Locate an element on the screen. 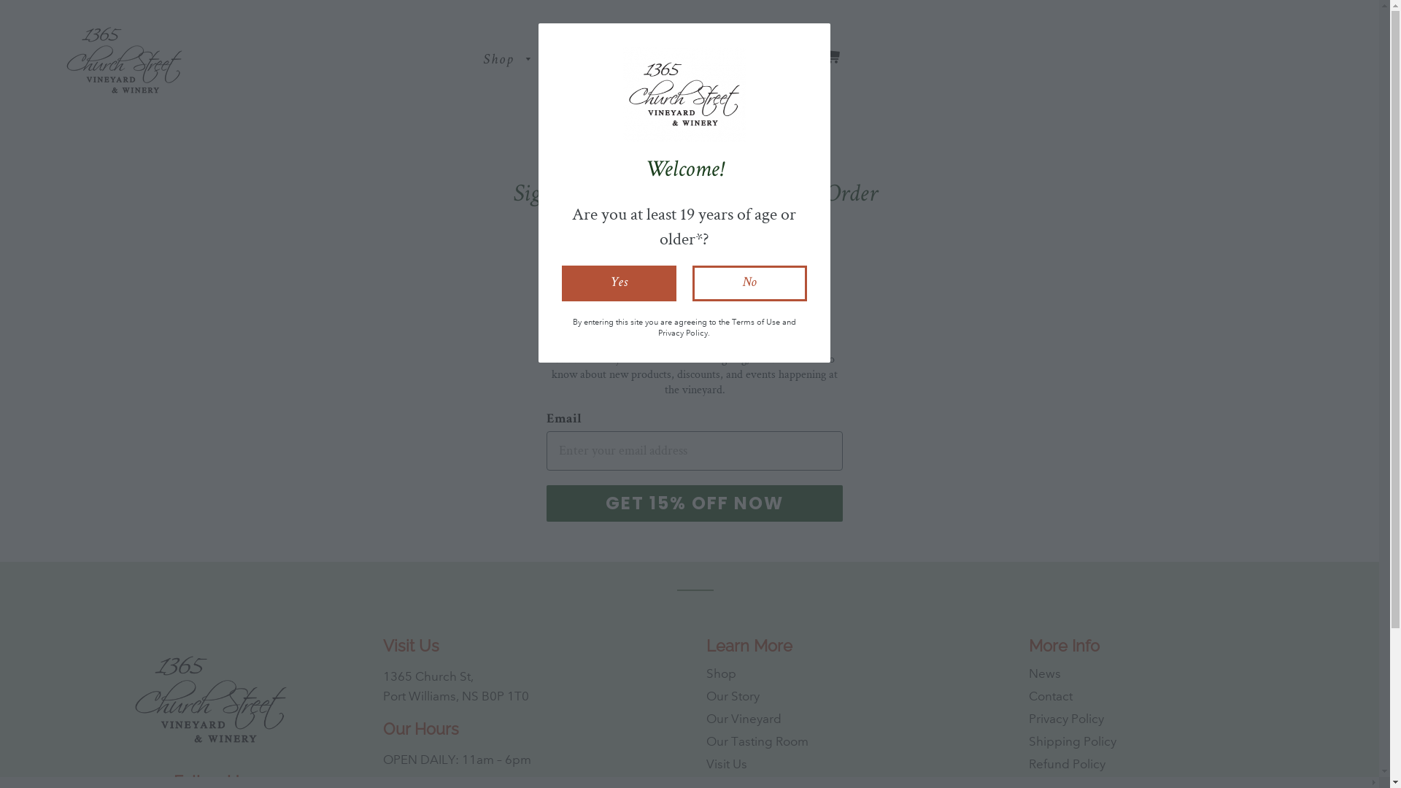  Contact is located at coordinates (743, 61).